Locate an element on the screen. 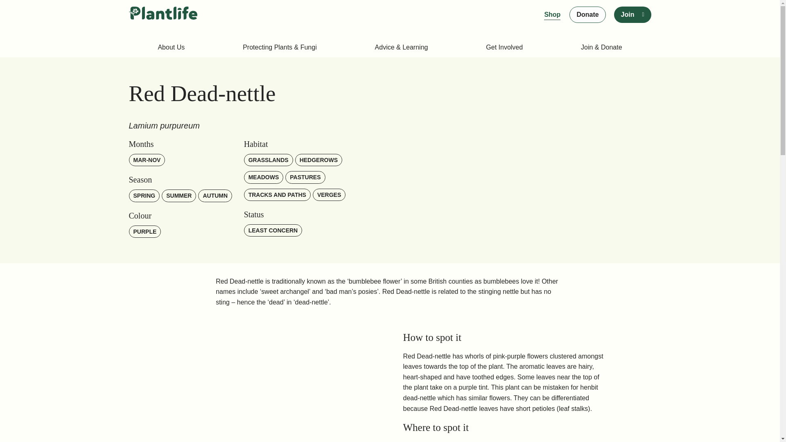 Image resolution: width=786 pixels, height=442 pixels. Shop is located at coordinates (552, 15).